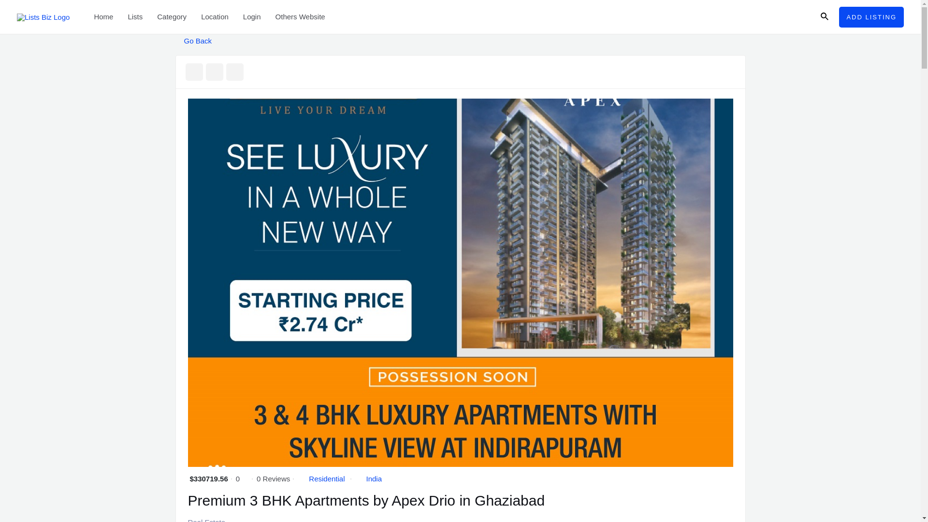 The width and height of the screenshot is (928, 522). I want to click on Login, so click(251, 17).